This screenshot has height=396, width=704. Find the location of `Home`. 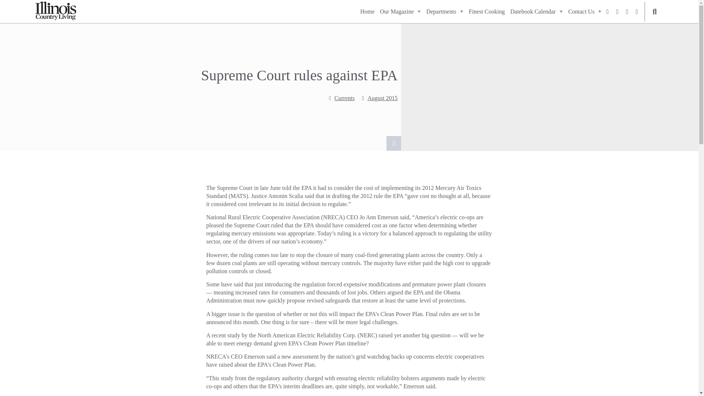

Home is located at coordinates (367, 11).